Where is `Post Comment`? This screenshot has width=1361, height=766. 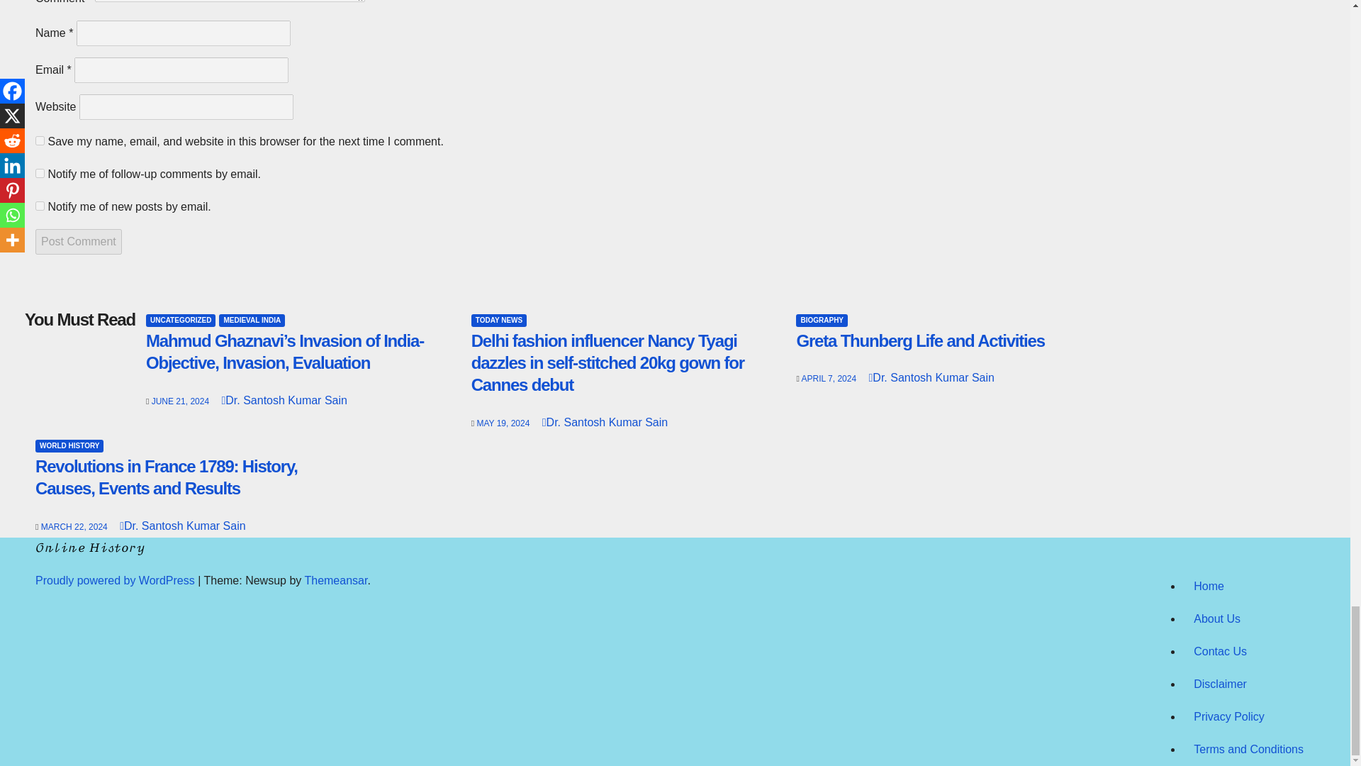
Post Comment is located at coordinates (78, 241).